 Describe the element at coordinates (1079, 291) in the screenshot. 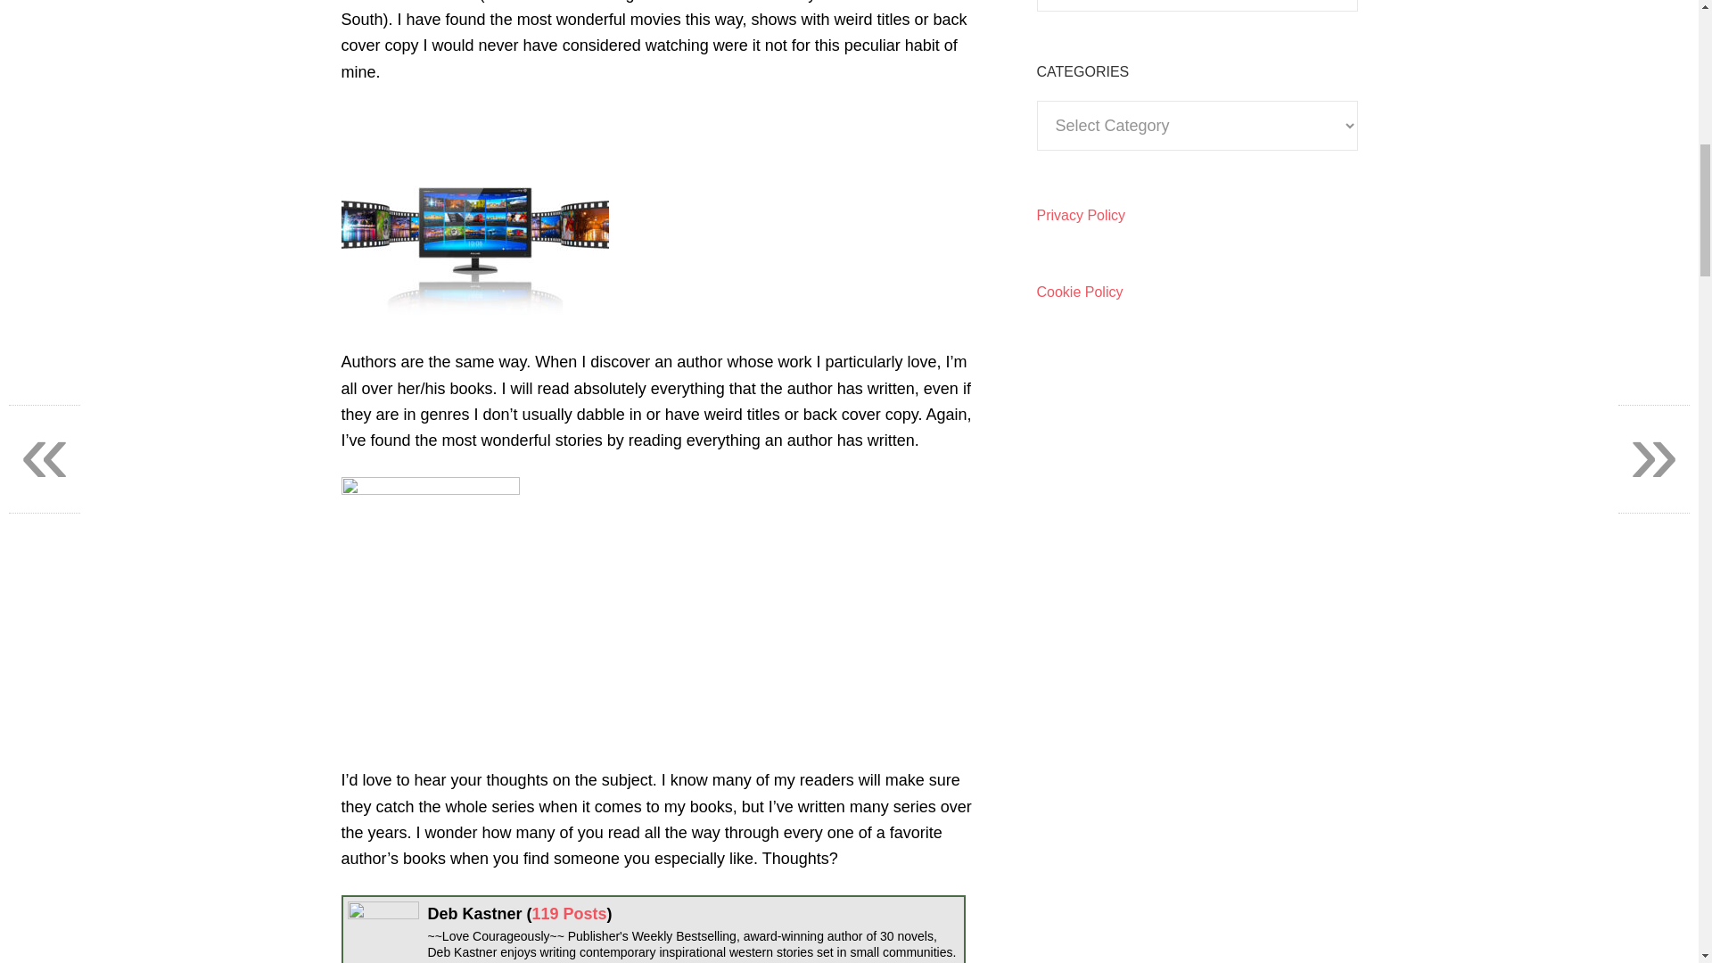

I see `Cookie Policy` at that location.